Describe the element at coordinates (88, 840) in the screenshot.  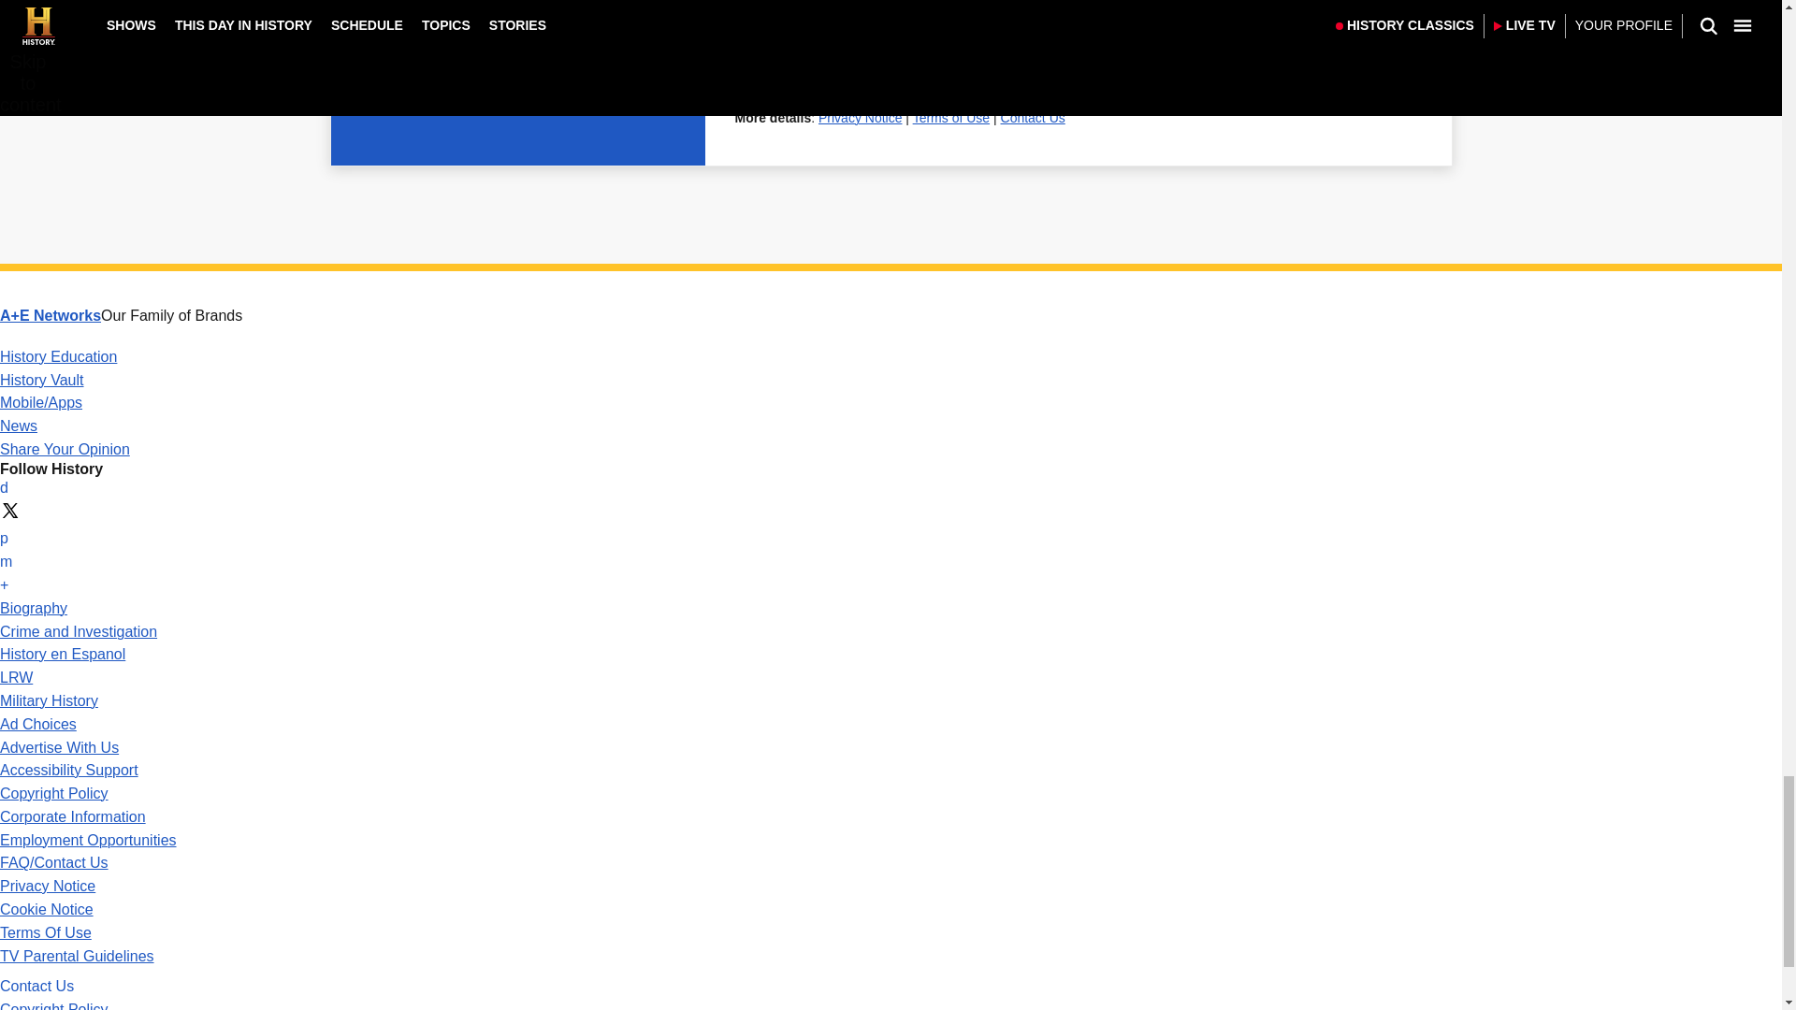
I see `Visit Employment Opportunities` at that location.